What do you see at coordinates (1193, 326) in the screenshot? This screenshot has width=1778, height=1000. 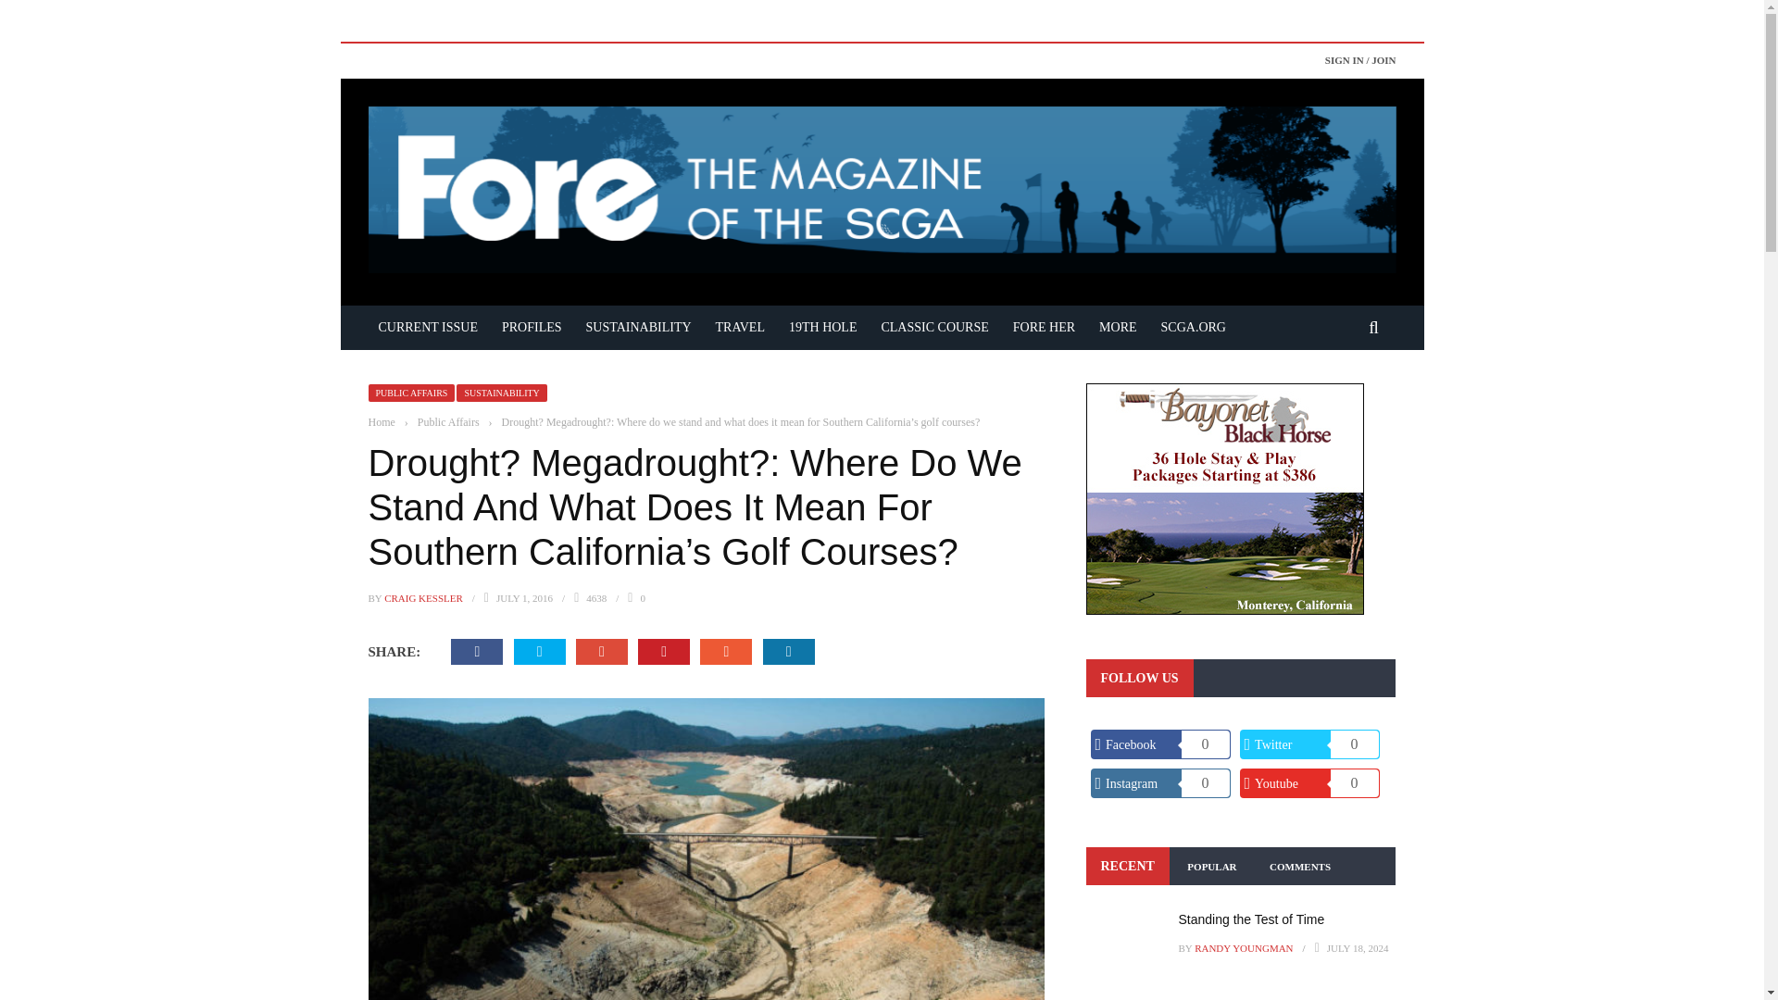 I see `SCGA.ORG` at bounding box center [1193, 326].